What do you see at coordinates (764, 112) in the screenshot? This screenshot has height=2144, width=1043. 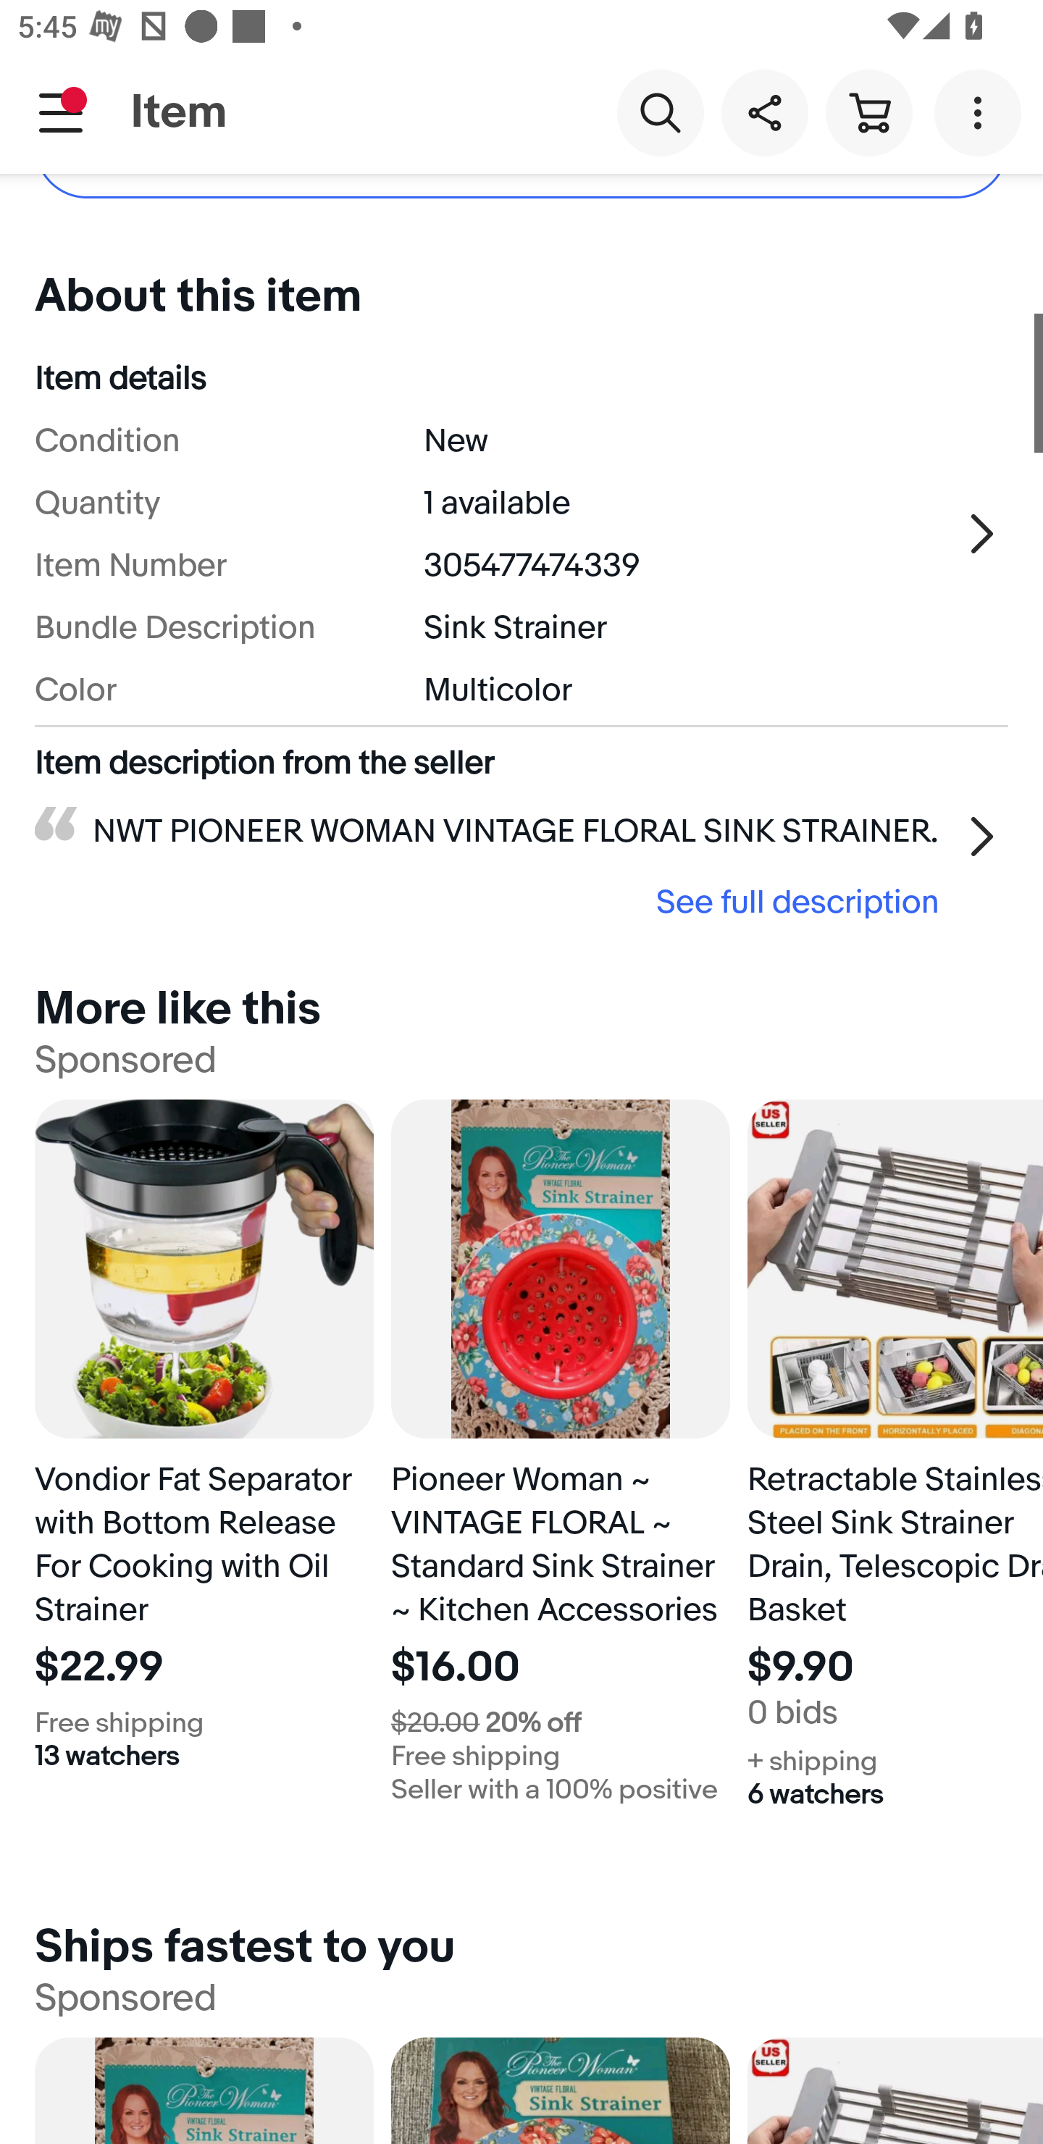 I see `Share this item` at bounding box center [764, 112].